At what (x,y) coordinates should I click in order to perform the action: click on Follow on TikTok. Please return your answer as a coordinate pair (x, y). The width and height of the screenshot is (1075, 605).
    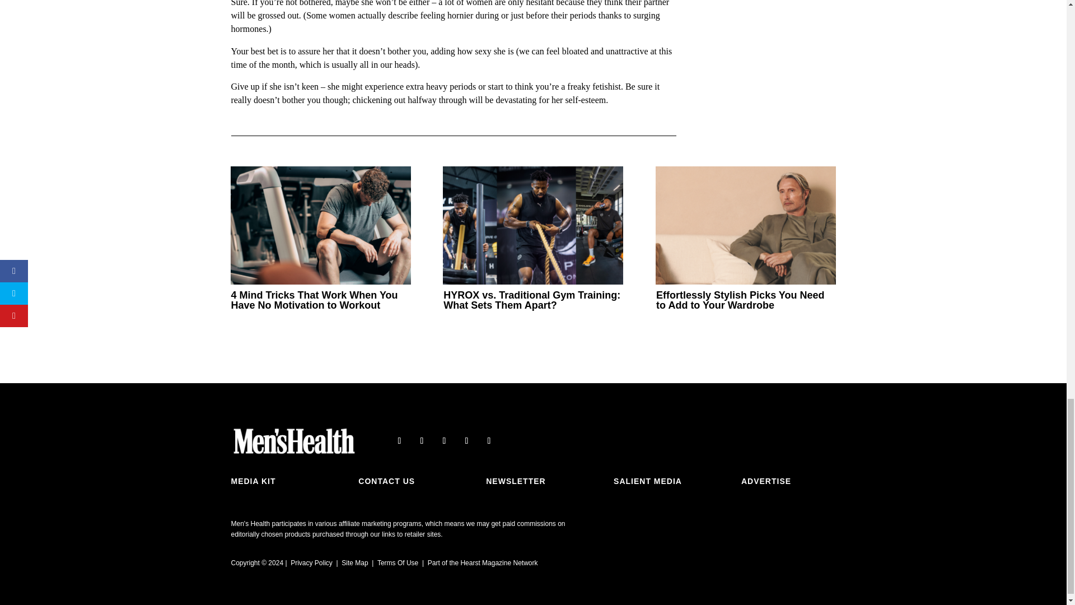
    Looking at the image, I should click on (488, 441).